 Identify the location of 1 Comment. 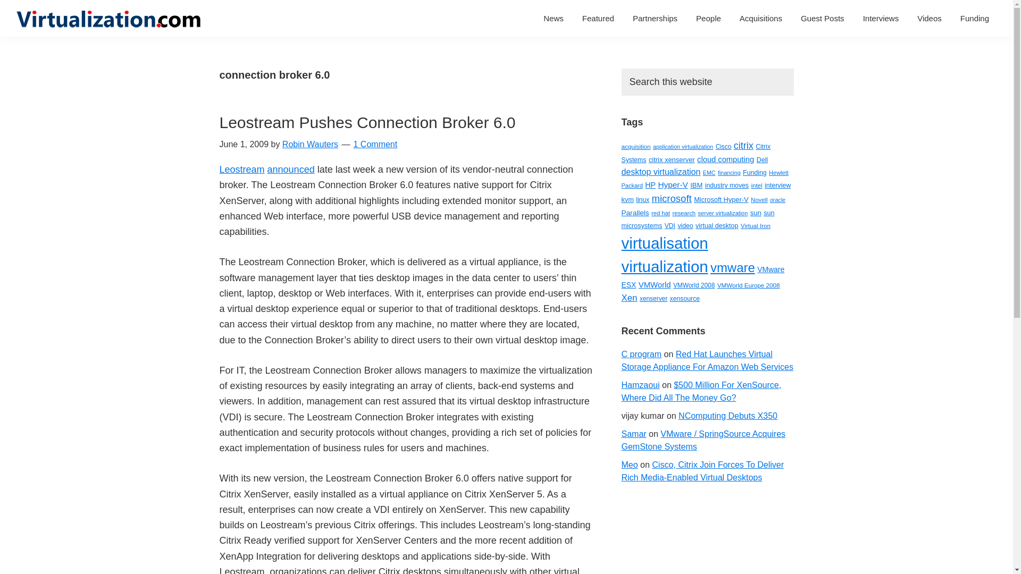
(375, 144).